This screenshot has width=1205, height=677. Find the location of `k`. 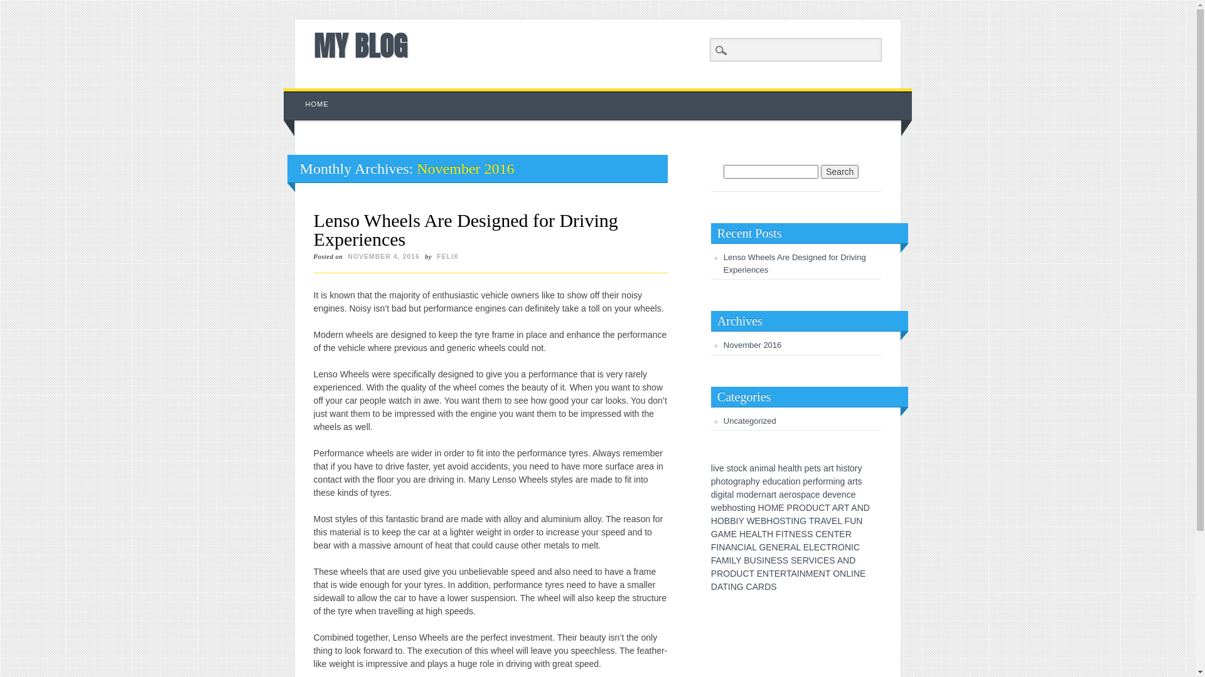

k is located at coordinates (744, 468).